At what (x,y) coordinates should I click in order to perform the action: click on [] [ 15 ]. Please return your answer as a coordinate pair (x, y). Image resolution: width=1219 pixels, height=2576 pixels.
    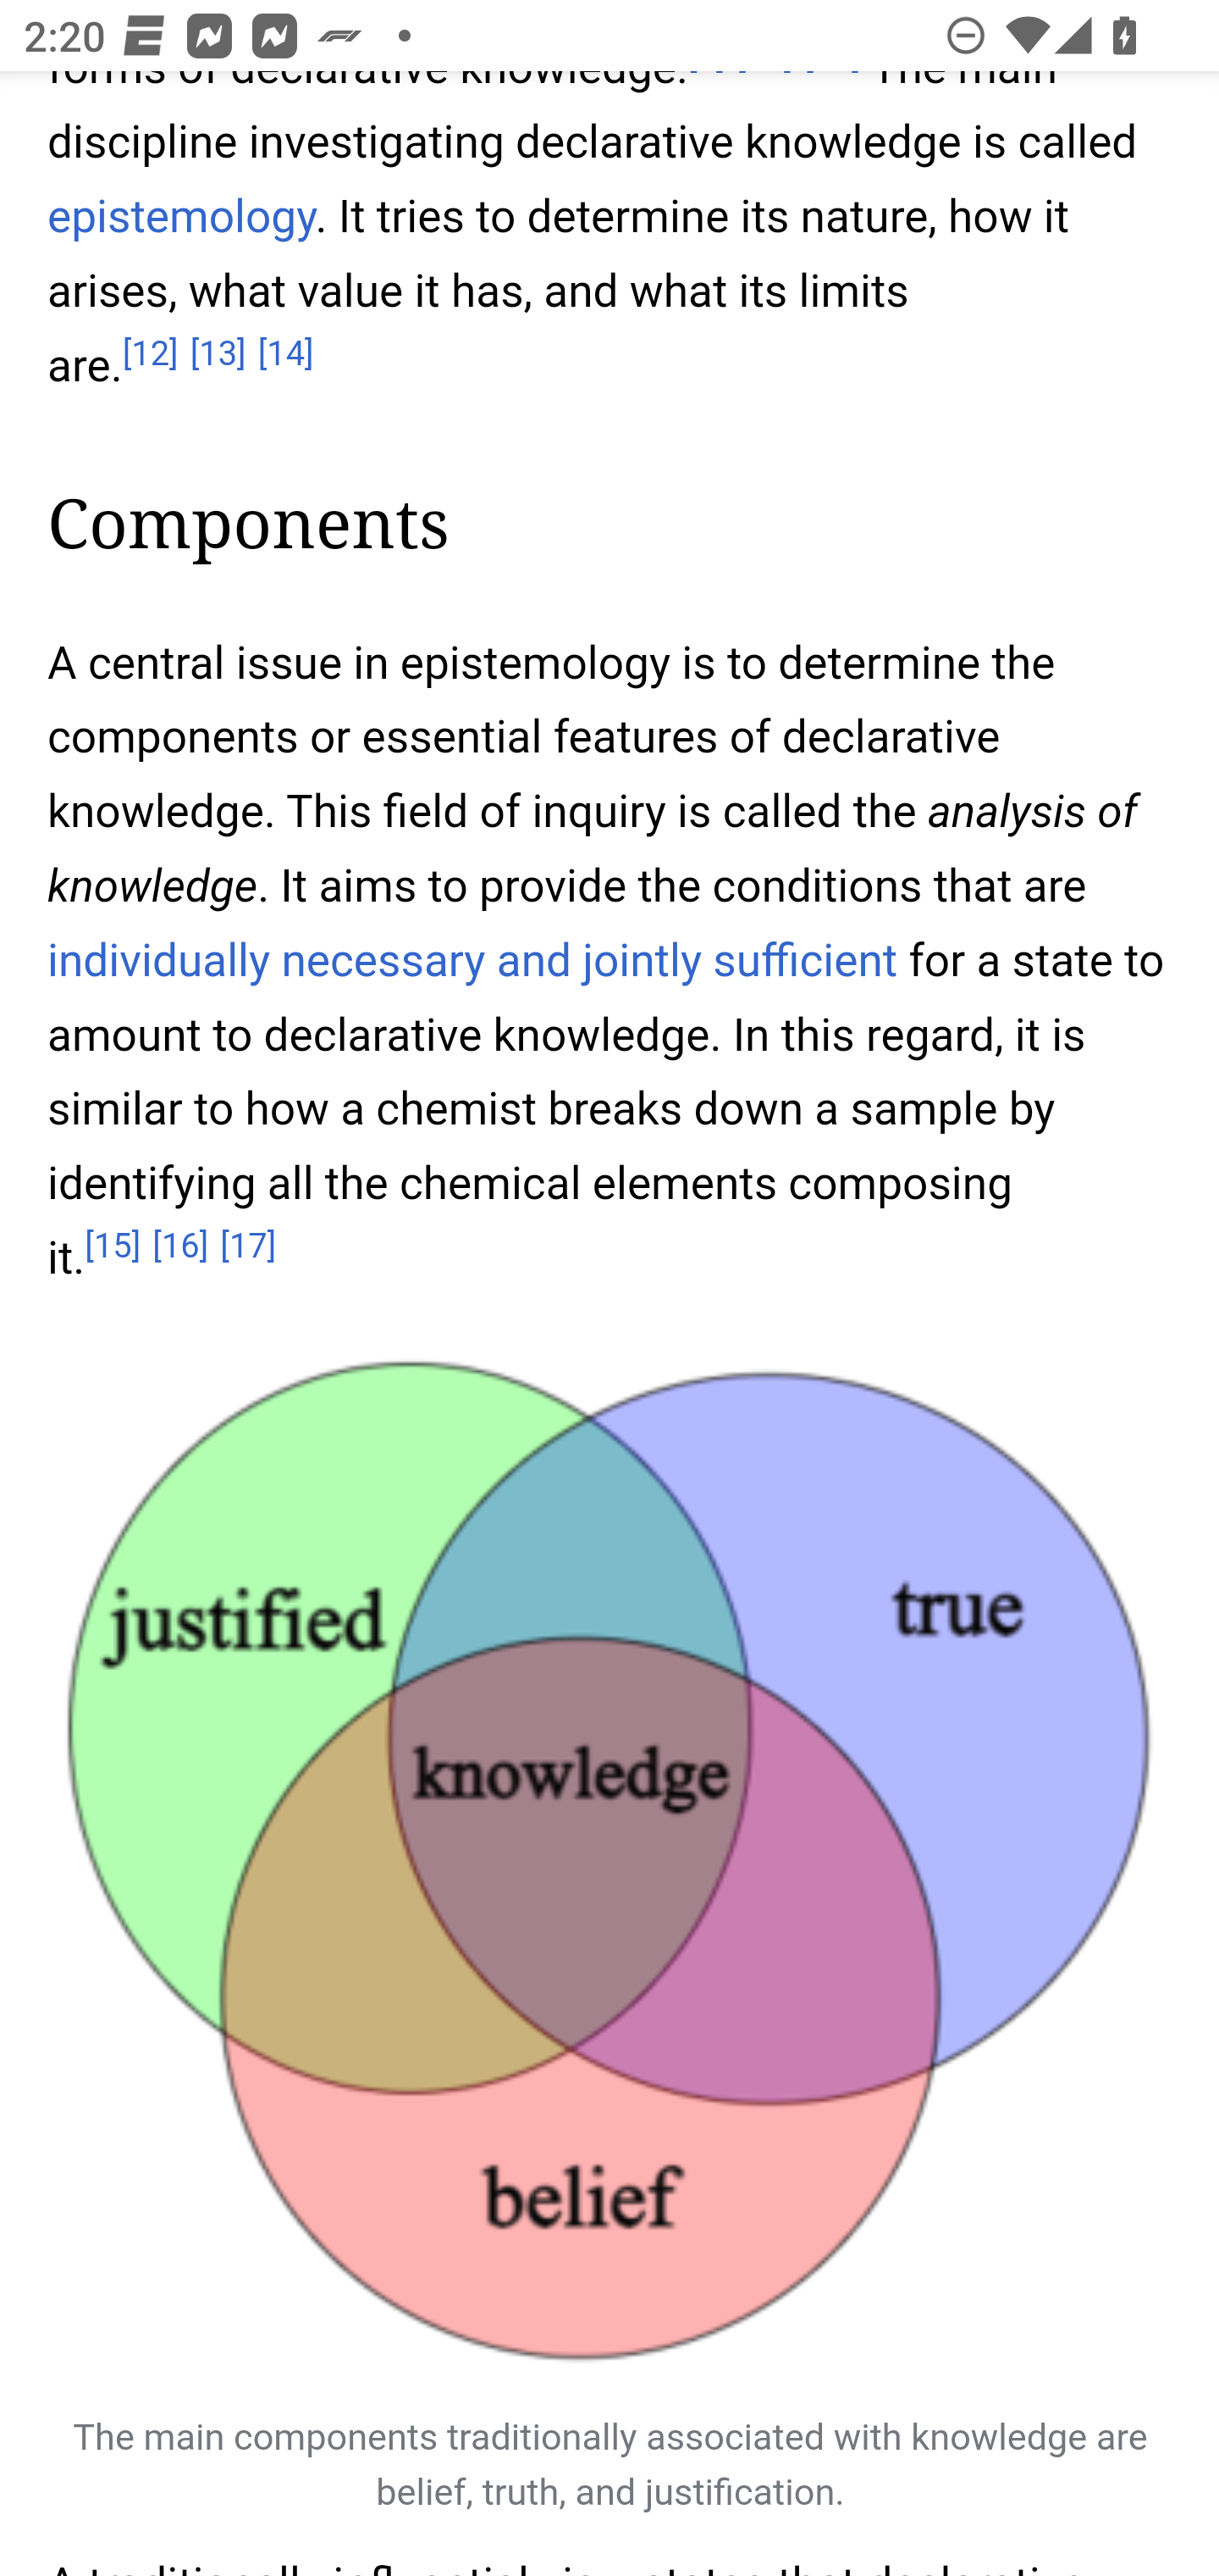
    Looking at the image, I should click on (112, 1249).